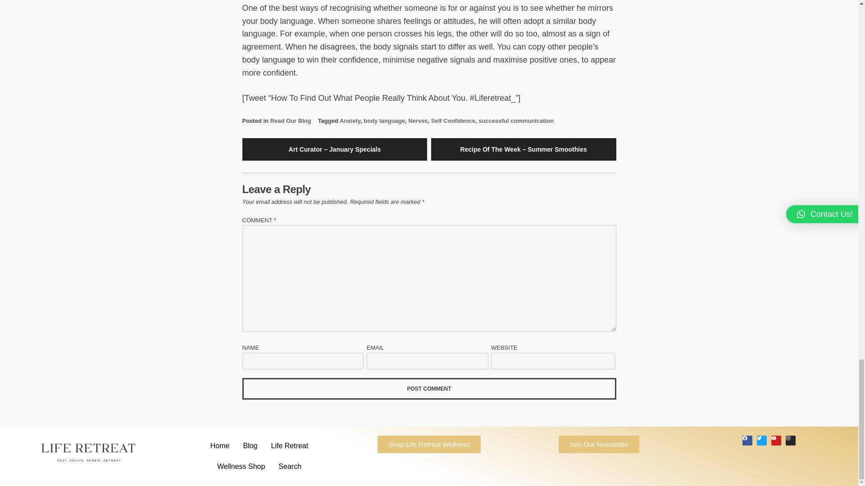 The width and height of the screenshot is (865, 486). Describe the element at coordinates (350, 121) in the screenshot. I see `Anxiety` at that location.